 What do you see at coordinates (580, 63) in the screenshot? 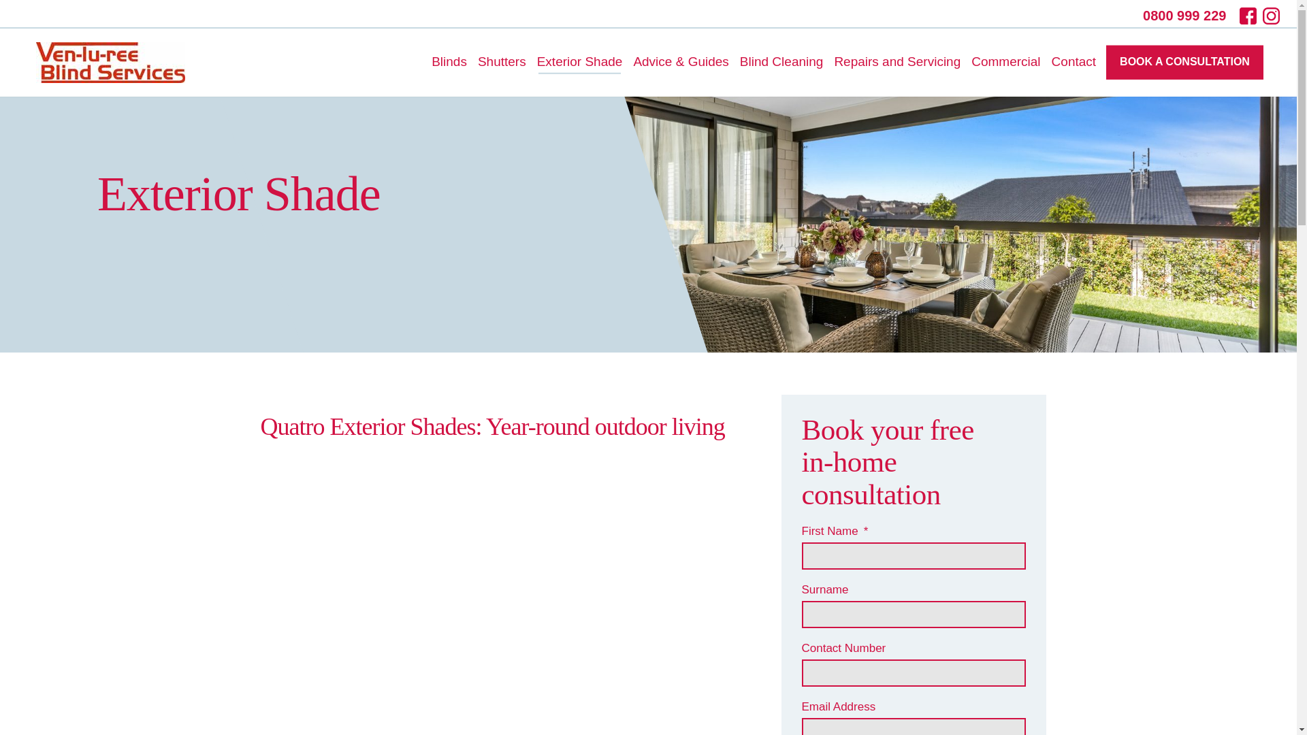
I see `Exterior Shade` at bounding box center [580, 63].